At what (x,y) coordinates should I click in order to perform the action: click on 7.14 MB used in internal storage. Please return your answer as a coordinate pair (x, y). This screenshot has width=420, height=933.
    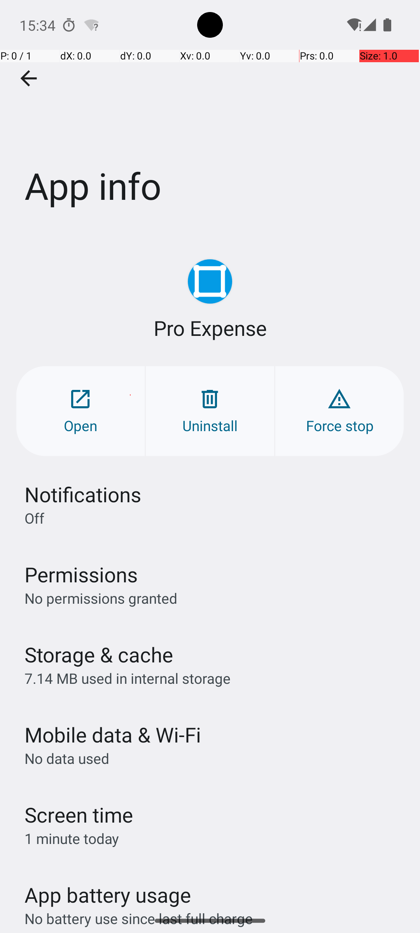
    Looking at the image, I should click on (128, 678).